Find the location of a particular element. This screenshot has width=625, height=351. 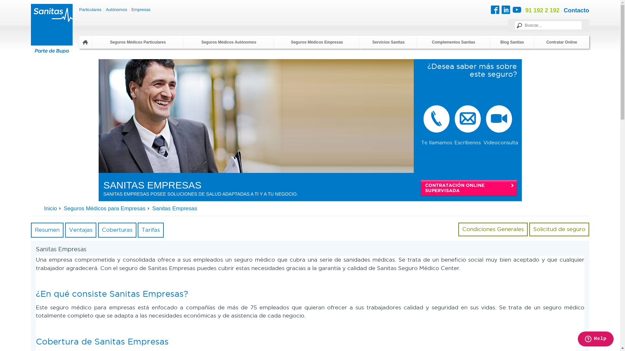

Blog Sanitas is located at coordinates (512, 42).